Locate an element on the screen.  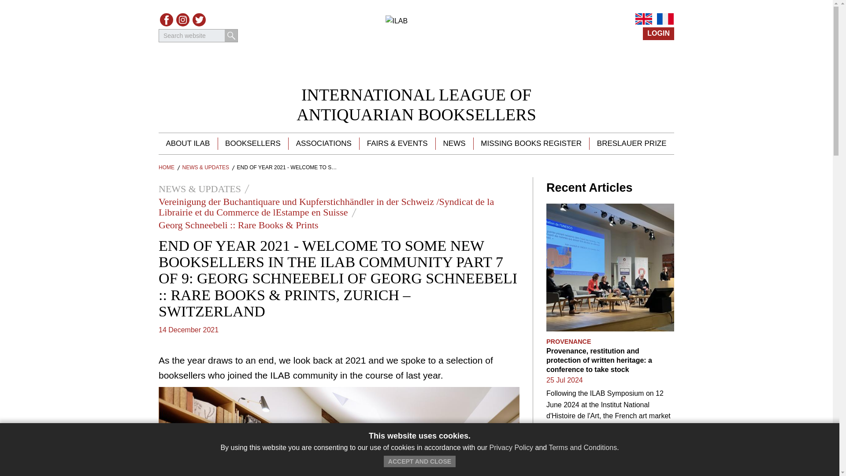
BOOKSELLERS is located at coordinates (188, 144).